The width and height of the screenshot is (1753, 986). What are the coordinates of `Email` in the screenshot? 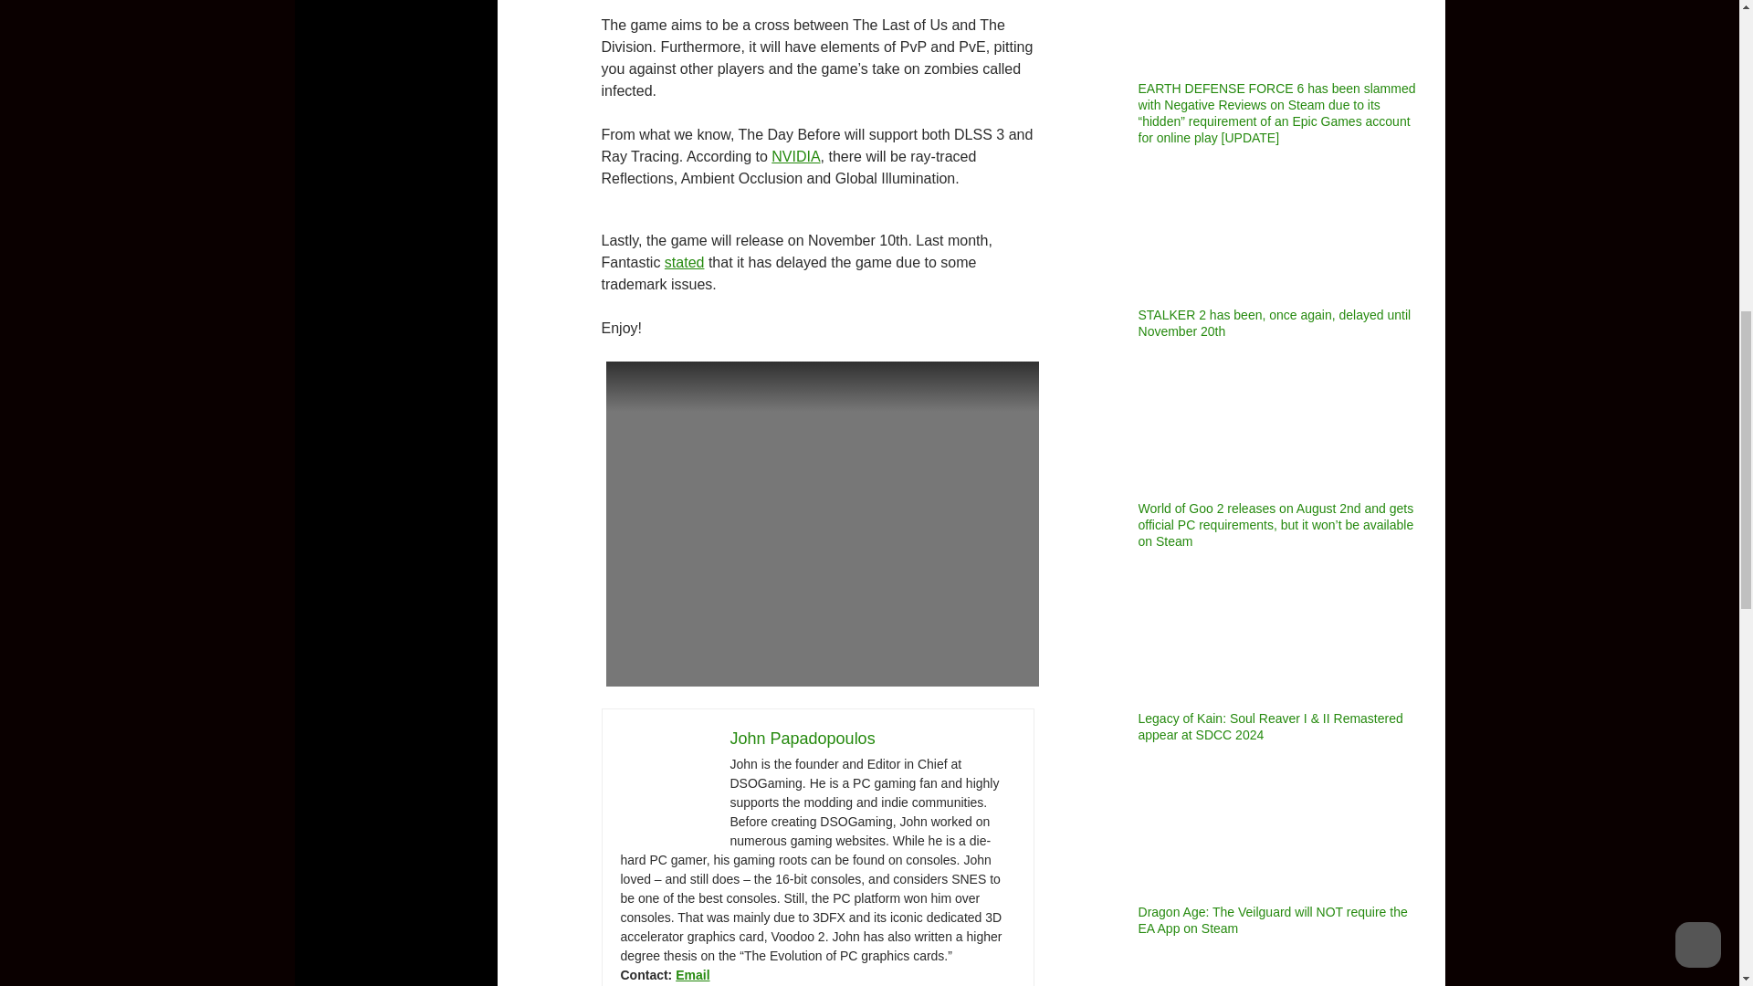 It's located at (692, 974).